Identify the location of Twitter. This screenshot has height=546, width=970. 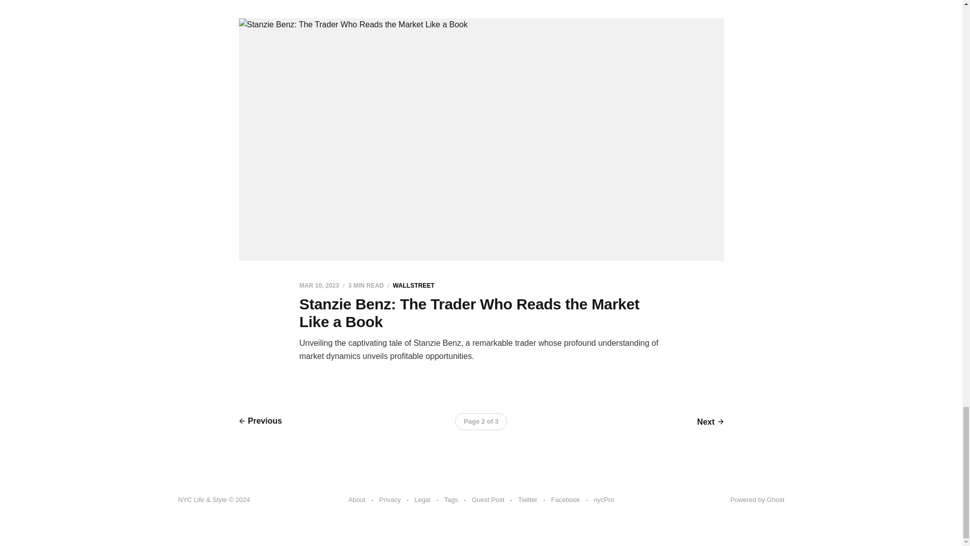
(527, 500).